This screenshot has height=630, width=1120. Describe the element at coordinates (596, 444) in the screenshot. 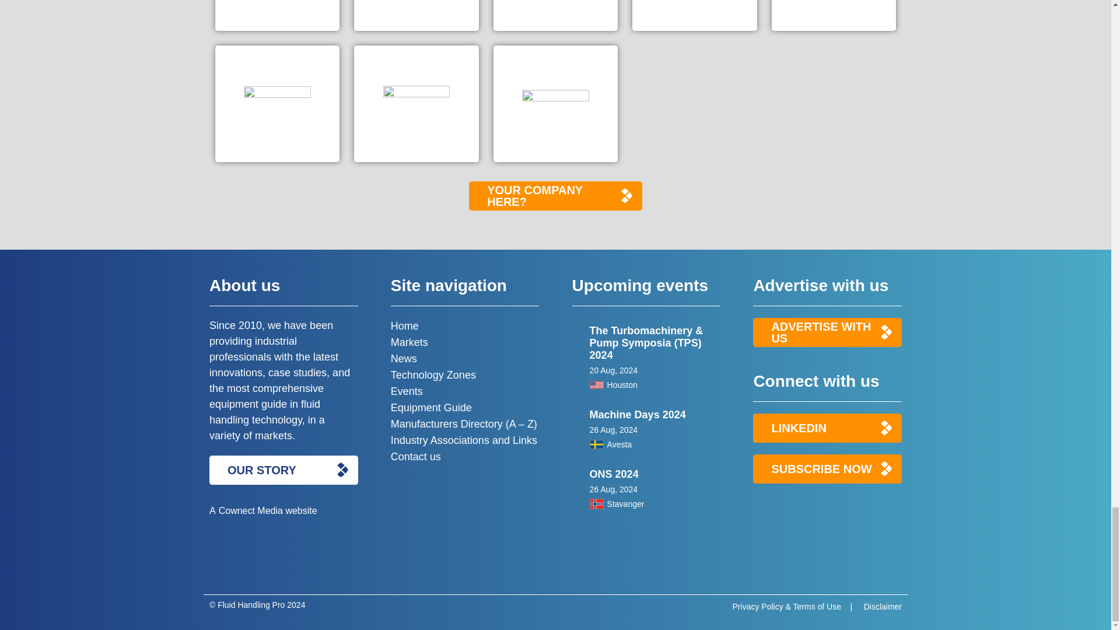

I see `Sweden` at that location.